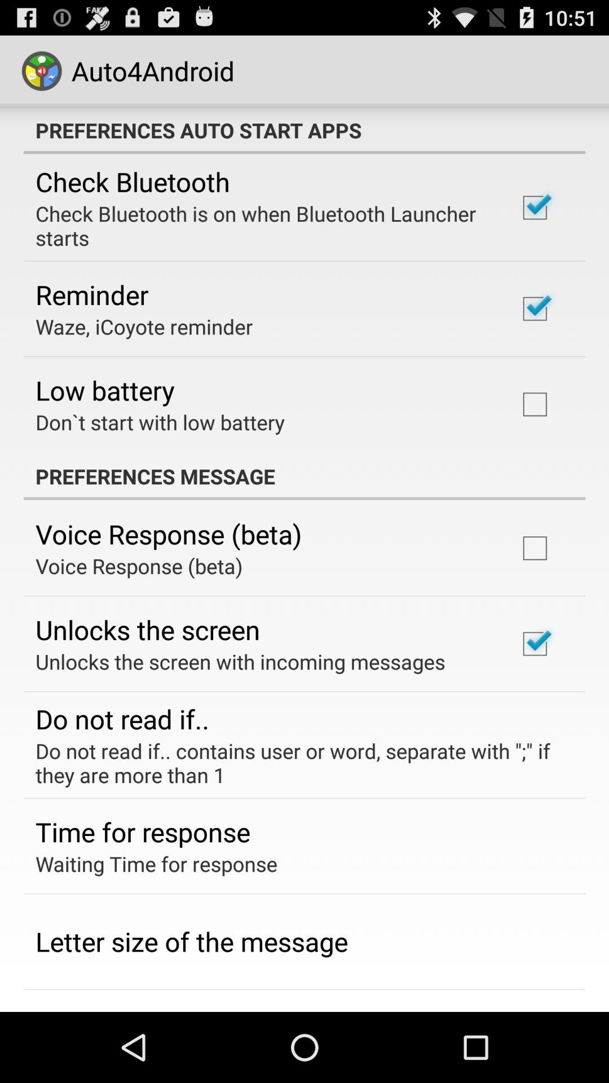 The height and width of the screenshot is (1083, 609). Describe the element at coordinates (160, 422) in the screenshot. I see `choose icon above preferences message` at that location.